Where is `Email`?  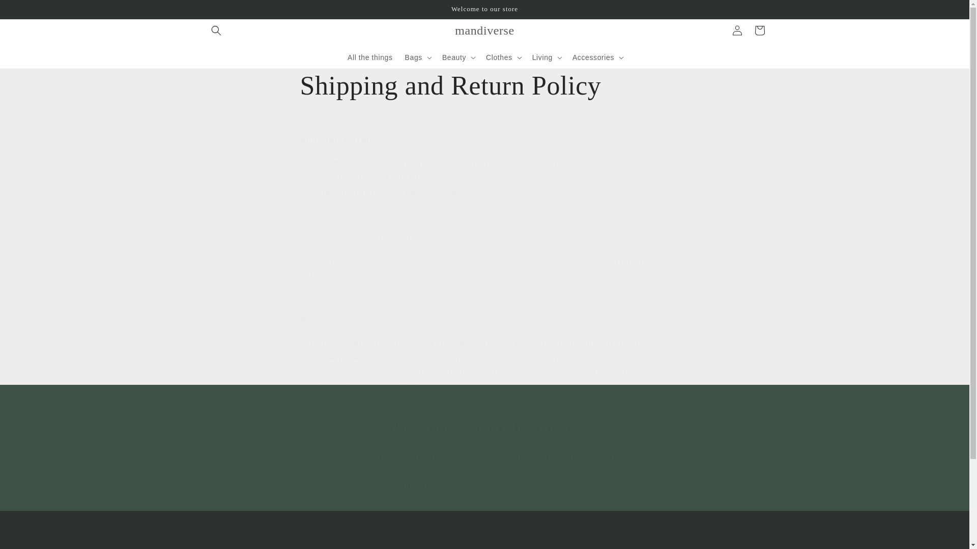 Email is located at coordinates (484, 486).